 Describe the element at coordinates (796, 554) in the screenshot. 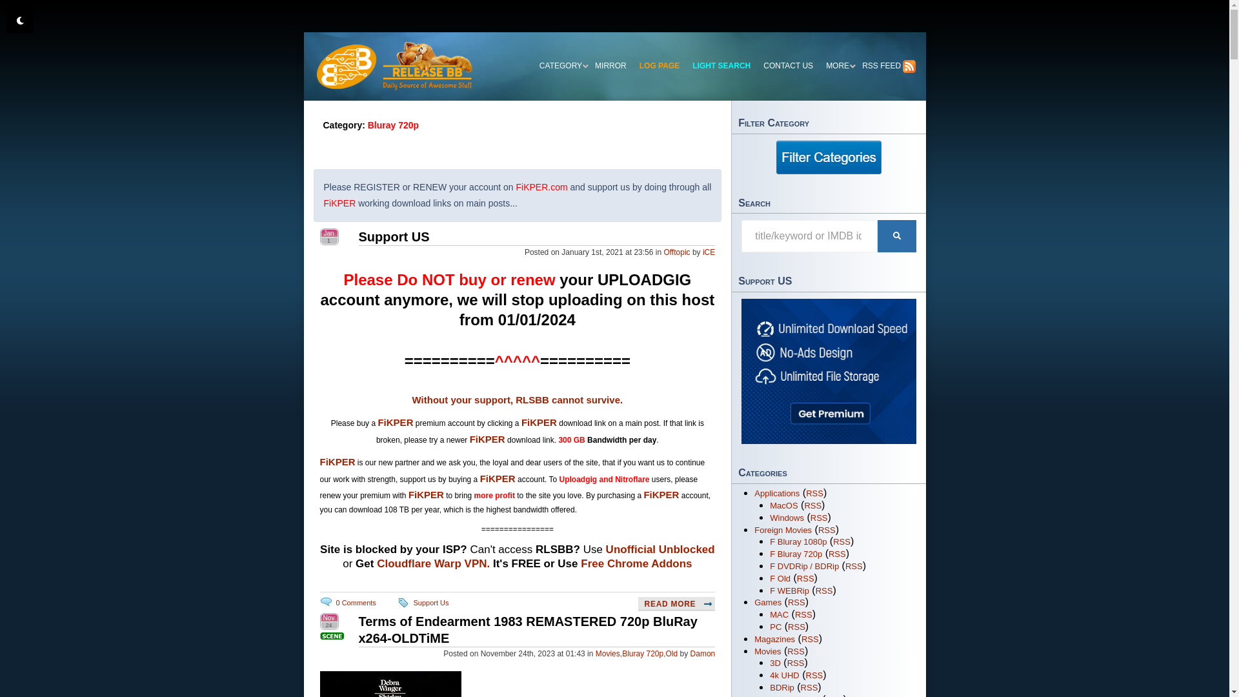

I see `F Bluray 720p` at that location.